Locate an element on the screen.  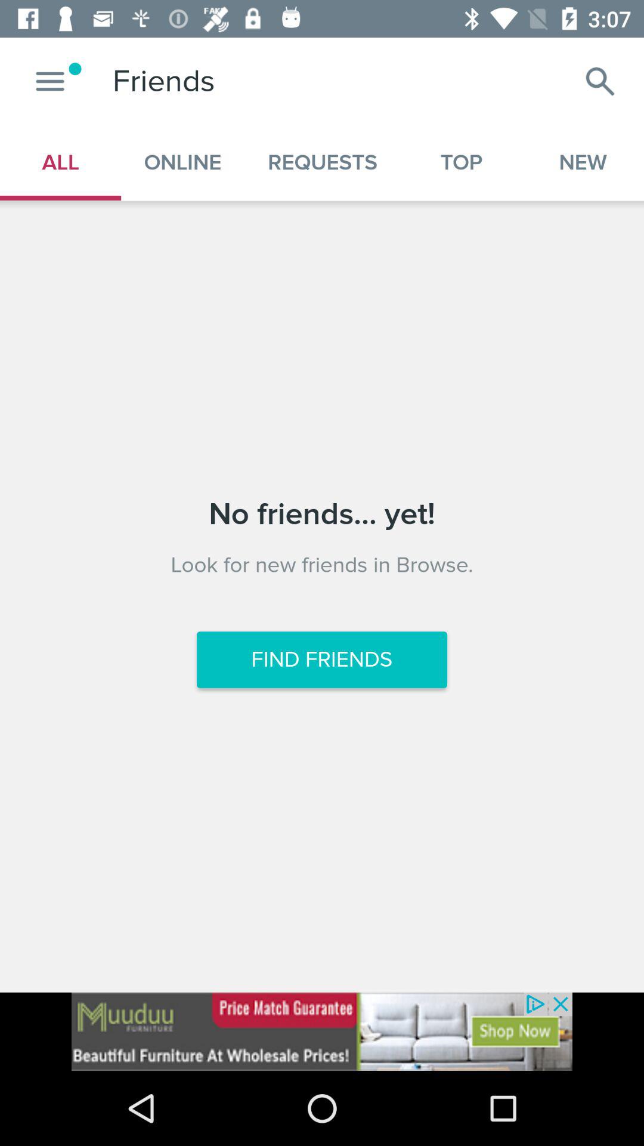
add the option is located at coordinates (322, 1031).